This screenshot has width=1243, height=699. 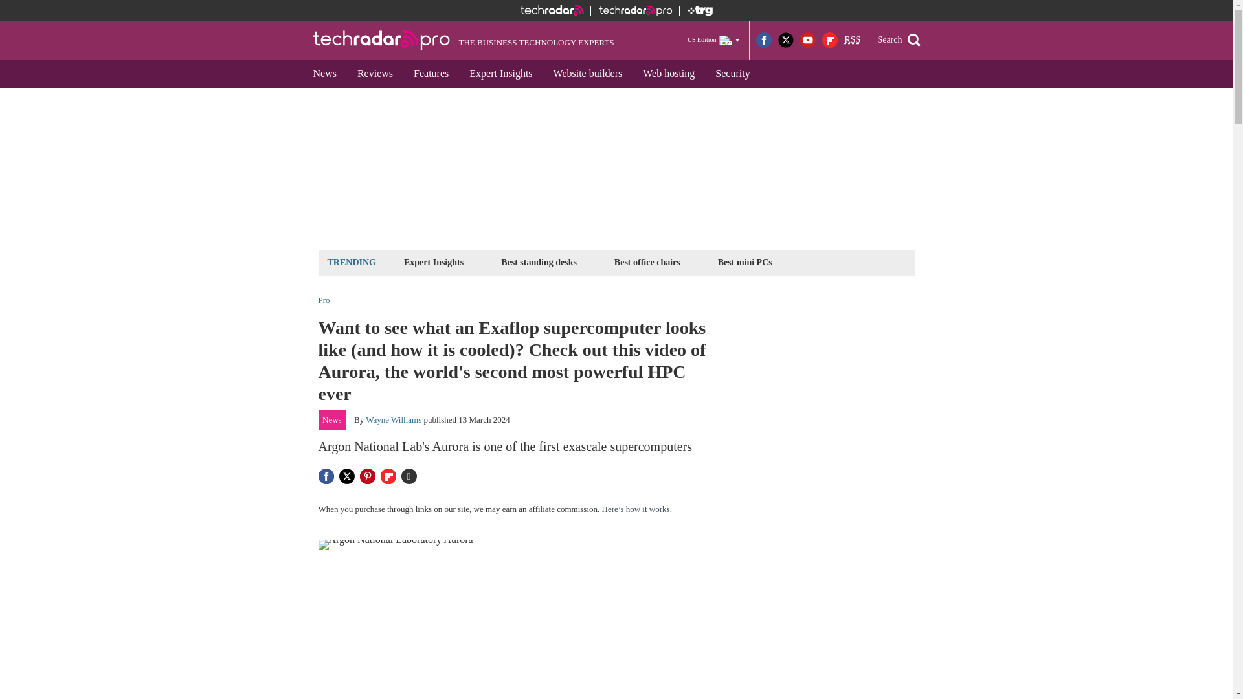 What do you see at coordinates (539, 262) in the screenshot?
I see `Best standing desks` at bounding box center [539, 262].